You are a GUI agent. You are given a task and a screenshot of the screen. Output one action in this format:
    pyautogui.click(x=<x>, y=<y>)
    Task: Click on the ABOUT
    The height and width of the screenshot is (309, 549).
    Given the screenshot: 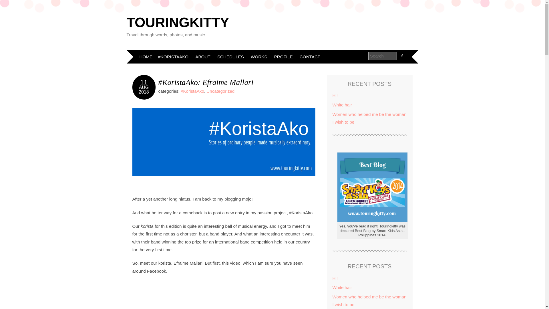 What is the action you would take?
    pyautogui.click(x=202, y=57)
    